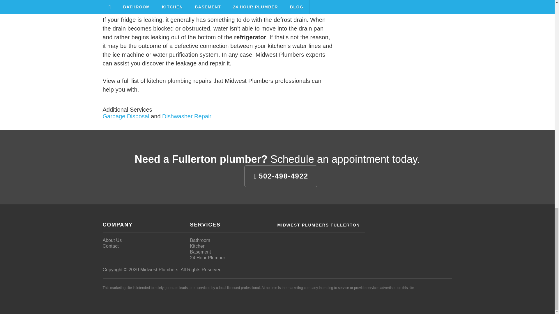 The height and width of the screenshot is (314, 559). What do you see at coordinates (207, 258) in the screenshot?
I see `24 Hour Plumber` at bounding box center [207, 258].